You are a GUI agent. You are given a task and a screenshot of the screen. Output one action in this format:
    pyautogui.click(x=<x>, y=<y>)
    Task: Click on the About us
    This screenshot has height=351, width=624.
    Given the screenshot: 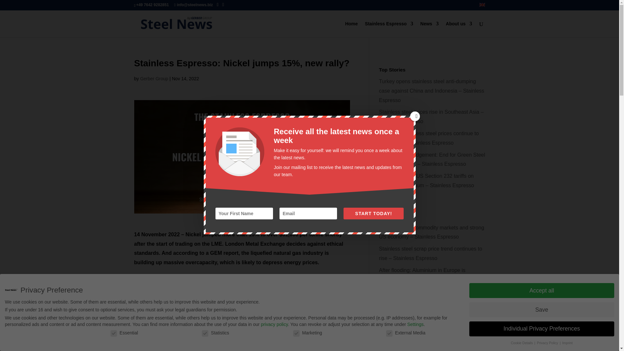 What is the action you would take?
    pyautogui.click(x=459, y=29)
    